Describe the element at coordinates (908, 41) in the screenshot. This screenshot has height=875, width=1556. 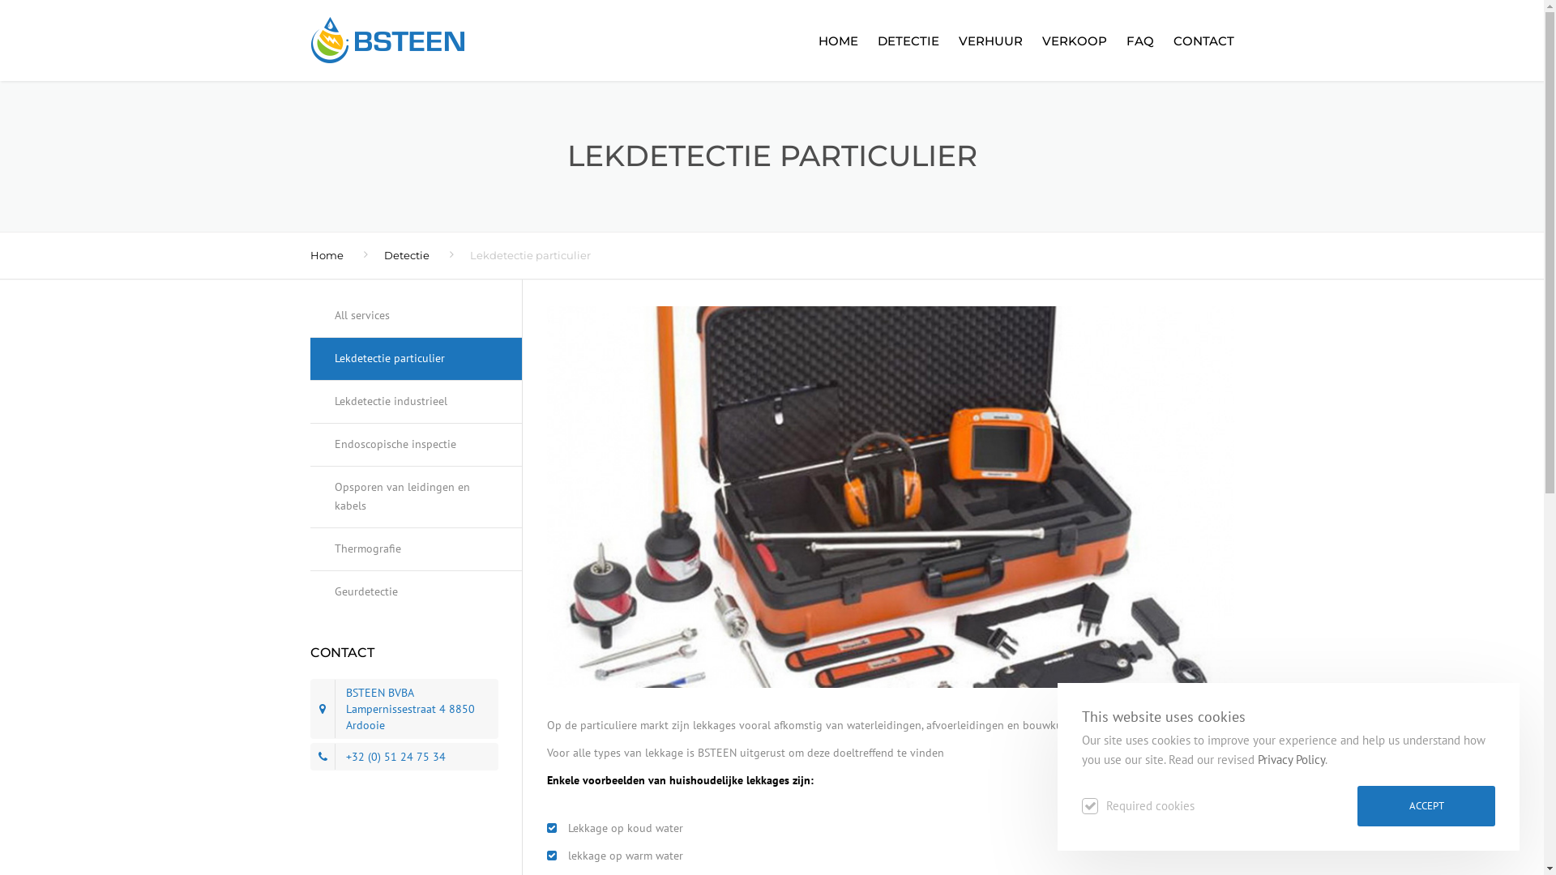
I see `DETECTIE` at that location.